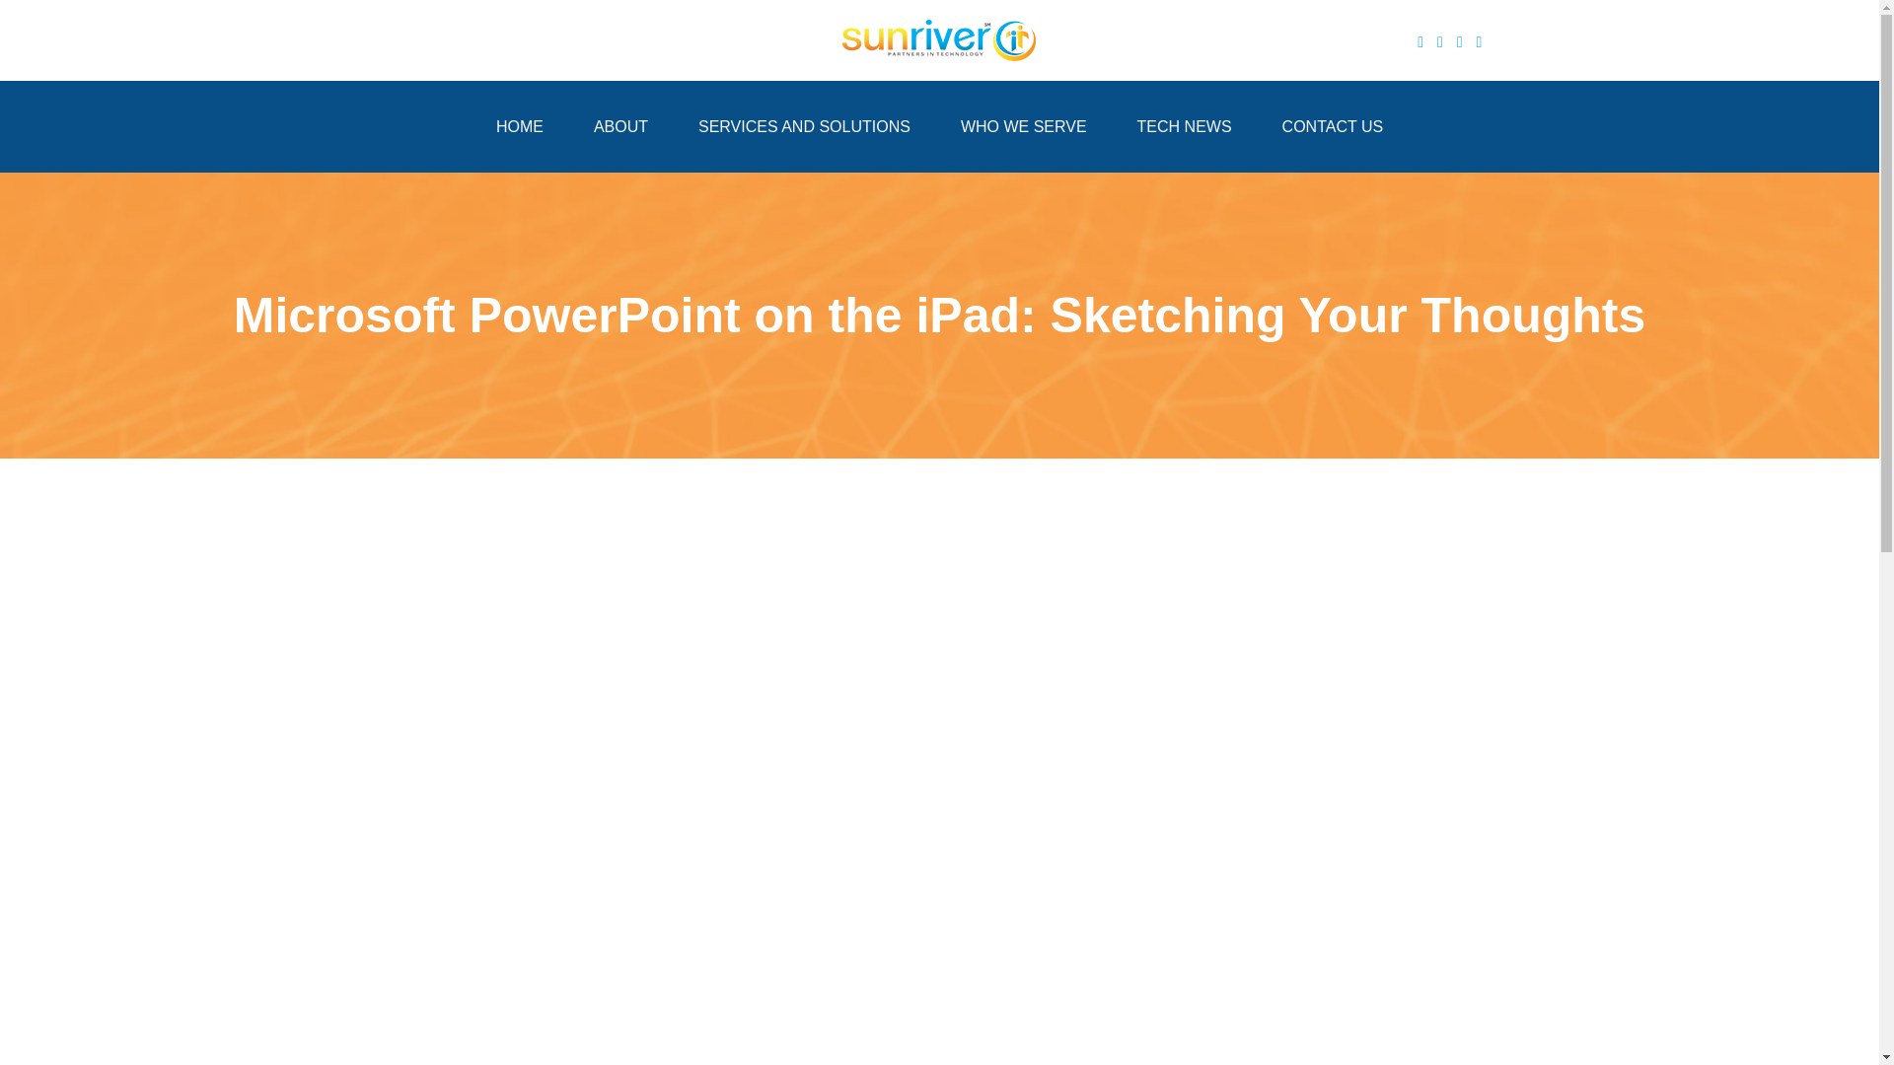  I want to click on logo, so click(939, 39).